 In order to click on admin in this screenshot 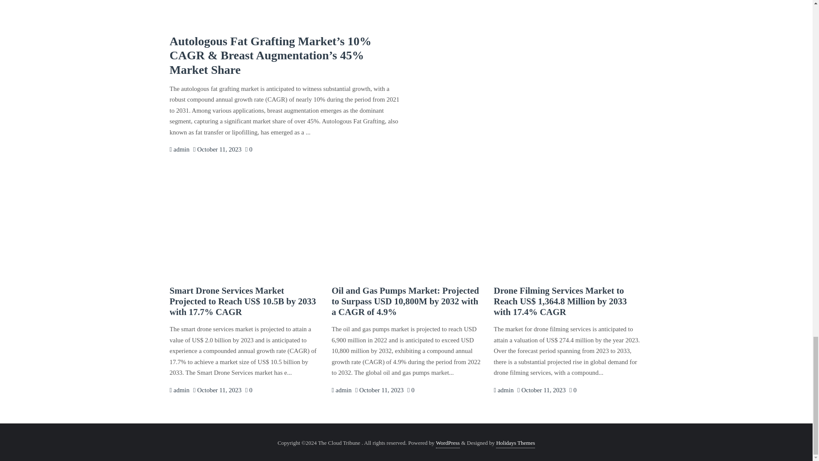, I will do `click(180, 390)`.